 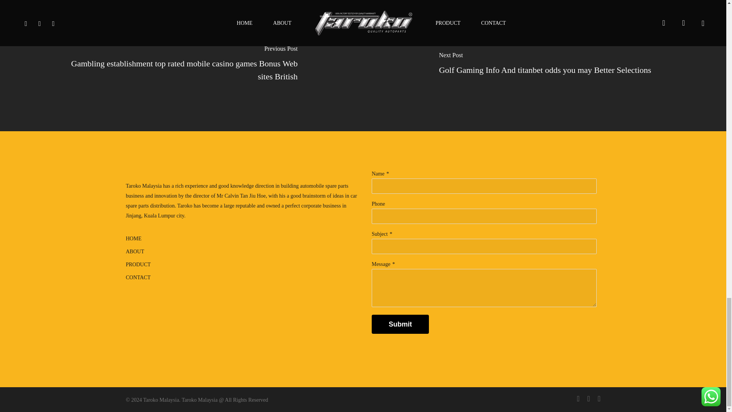 What do you see at coordinates (242, 251) in the screenshot?
I see `ABOUT` at bounding box center [242, 251].